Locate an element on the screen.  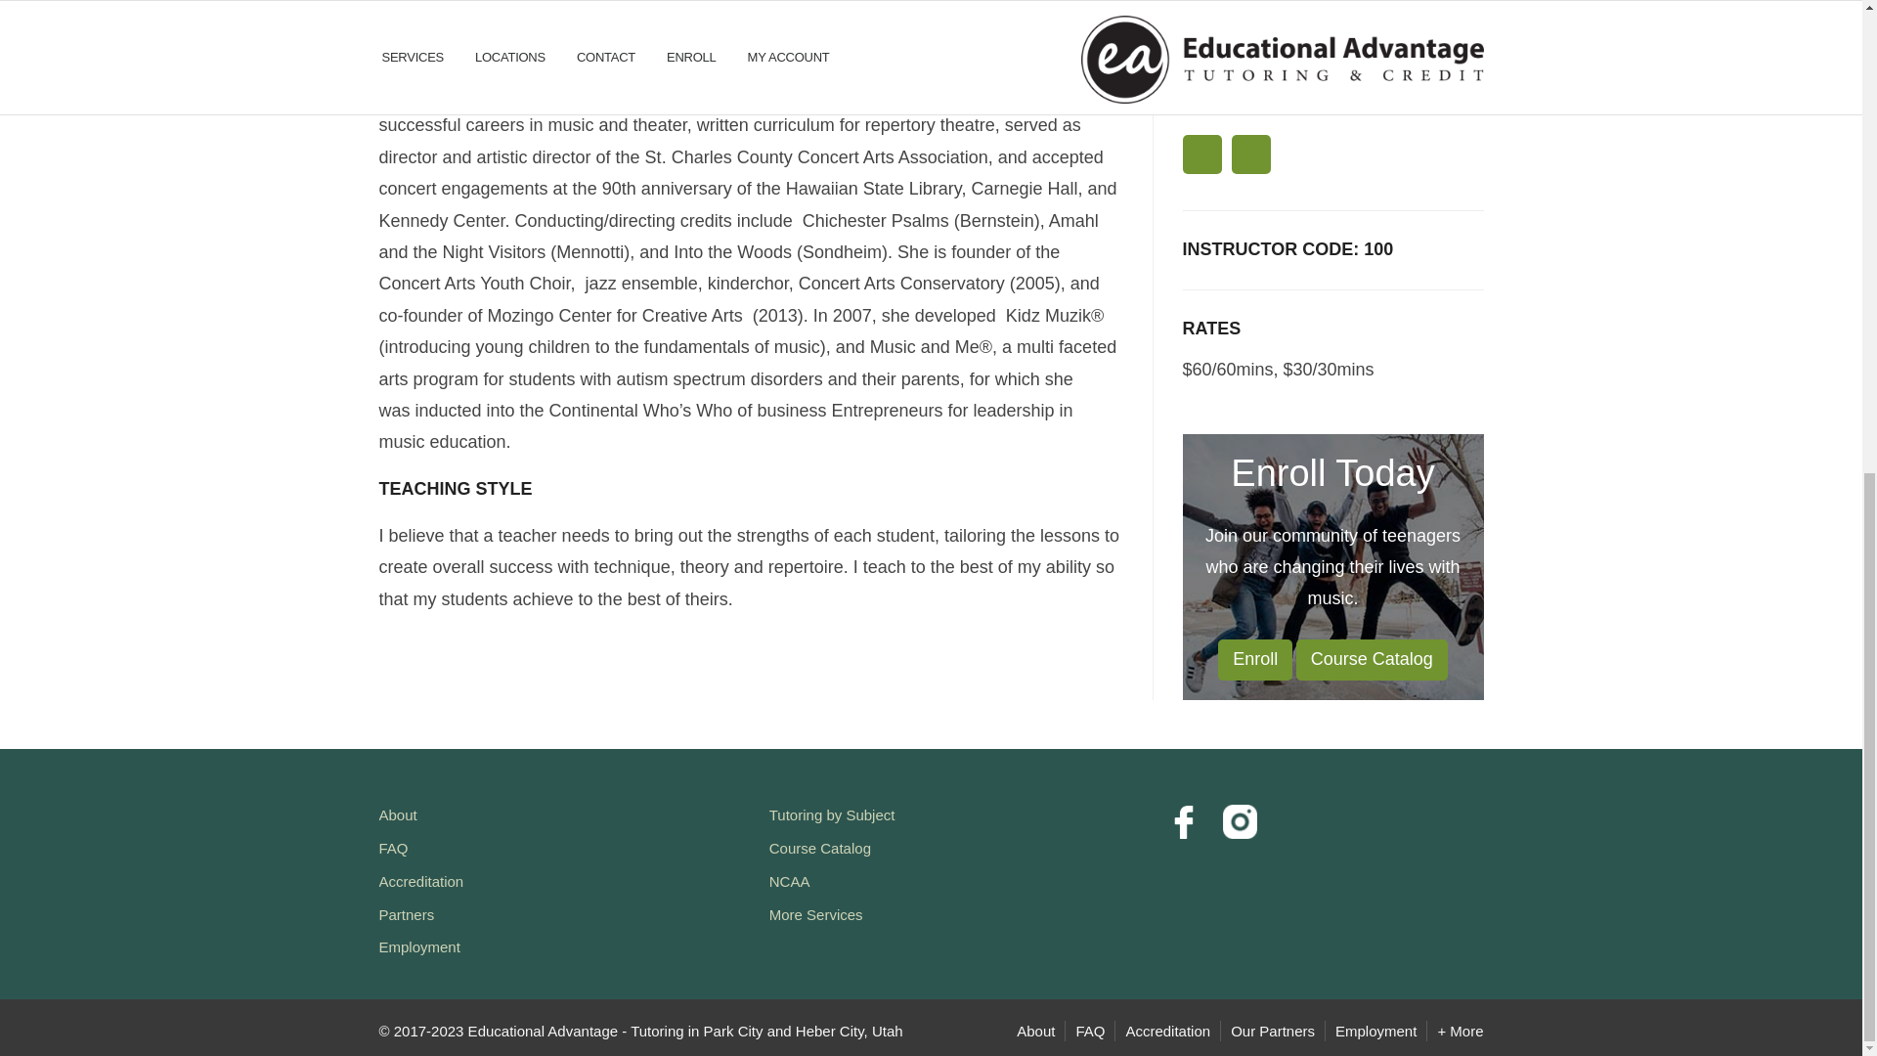
About is located at coordinates (397, 815).